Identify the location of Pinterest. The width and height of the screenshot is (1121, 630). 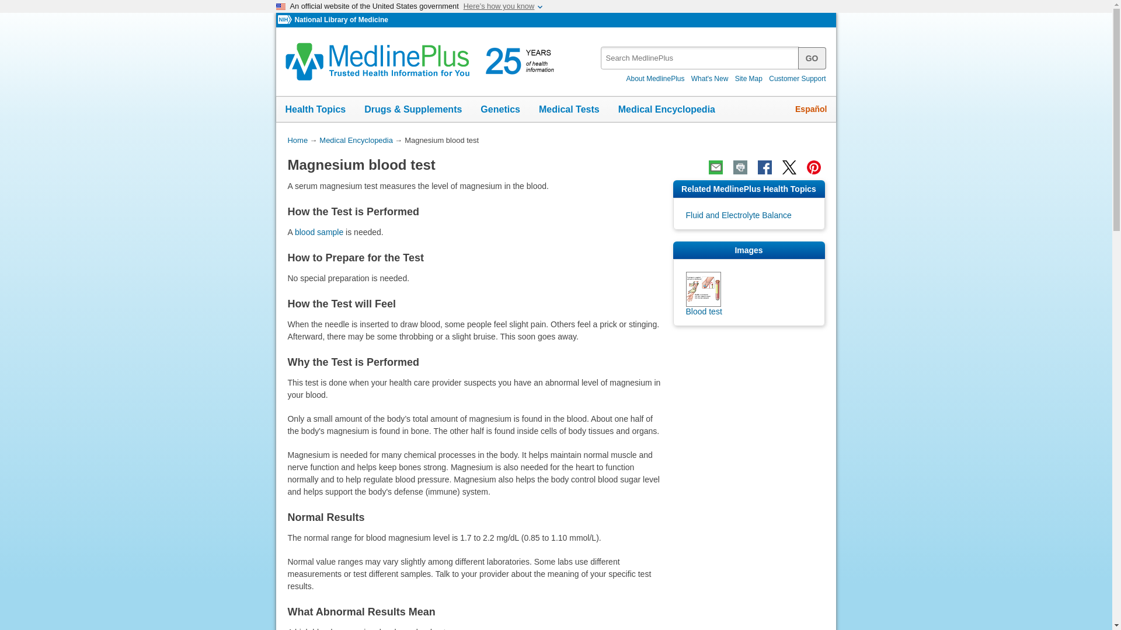
(813, 167).